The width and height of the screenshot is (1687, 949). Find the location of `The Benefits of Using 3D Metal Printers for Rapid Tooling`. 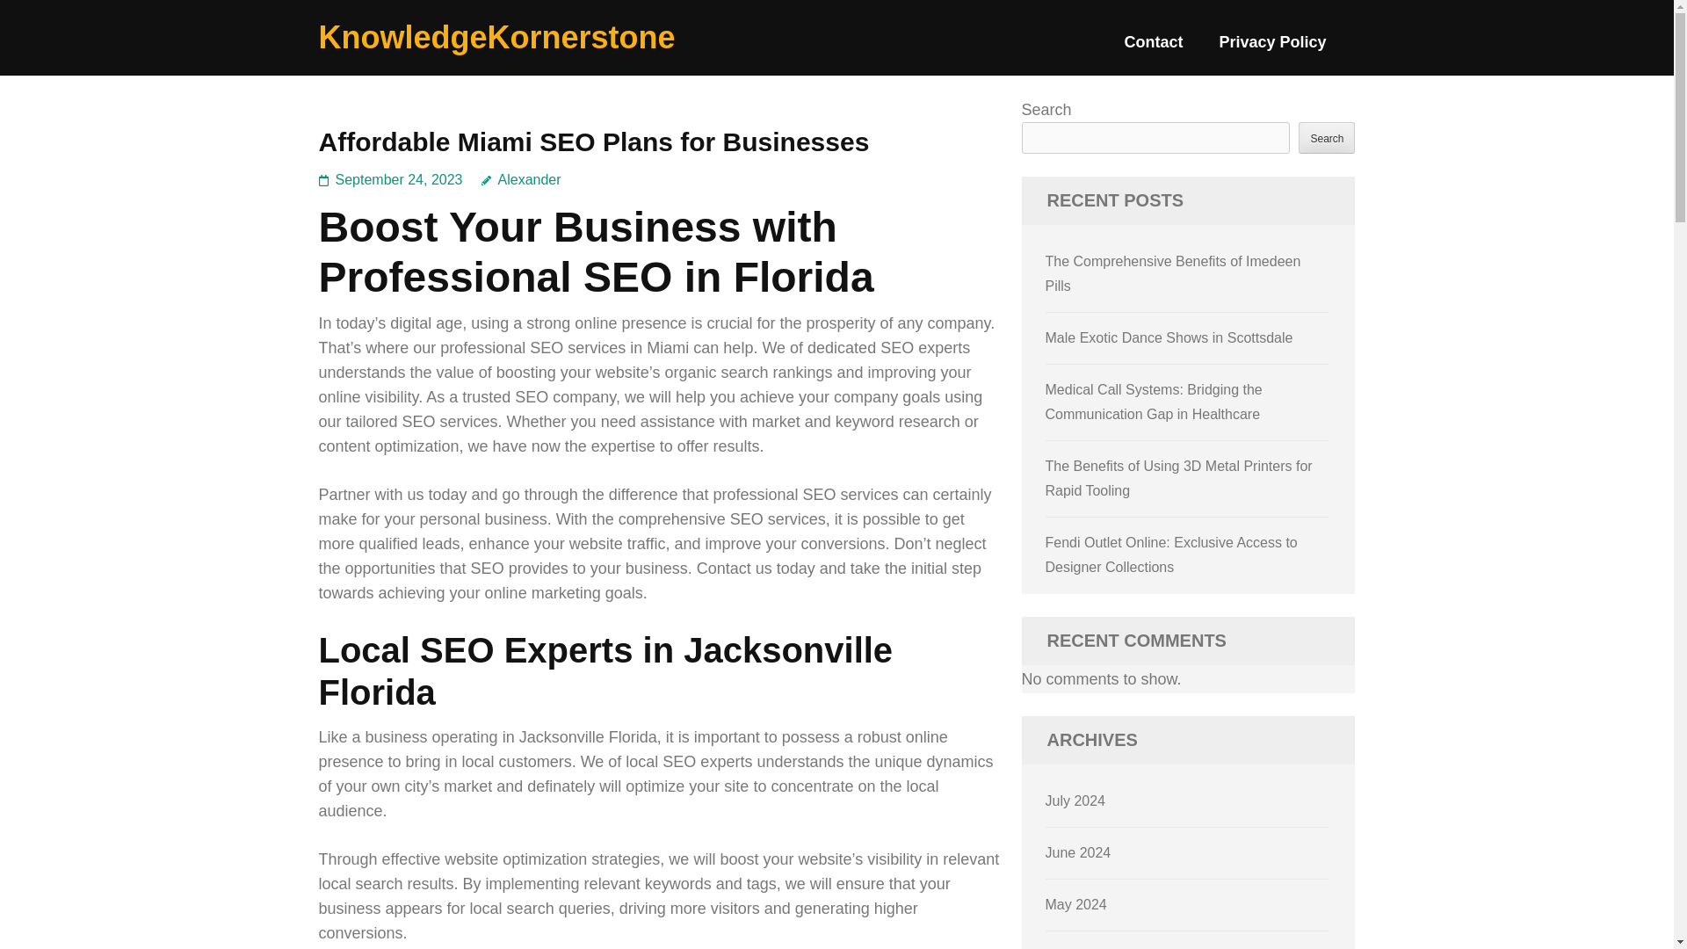

The Benefits of Using 3D Metal Printers for Rapid Tooling is located at coordinates (1179, 478).